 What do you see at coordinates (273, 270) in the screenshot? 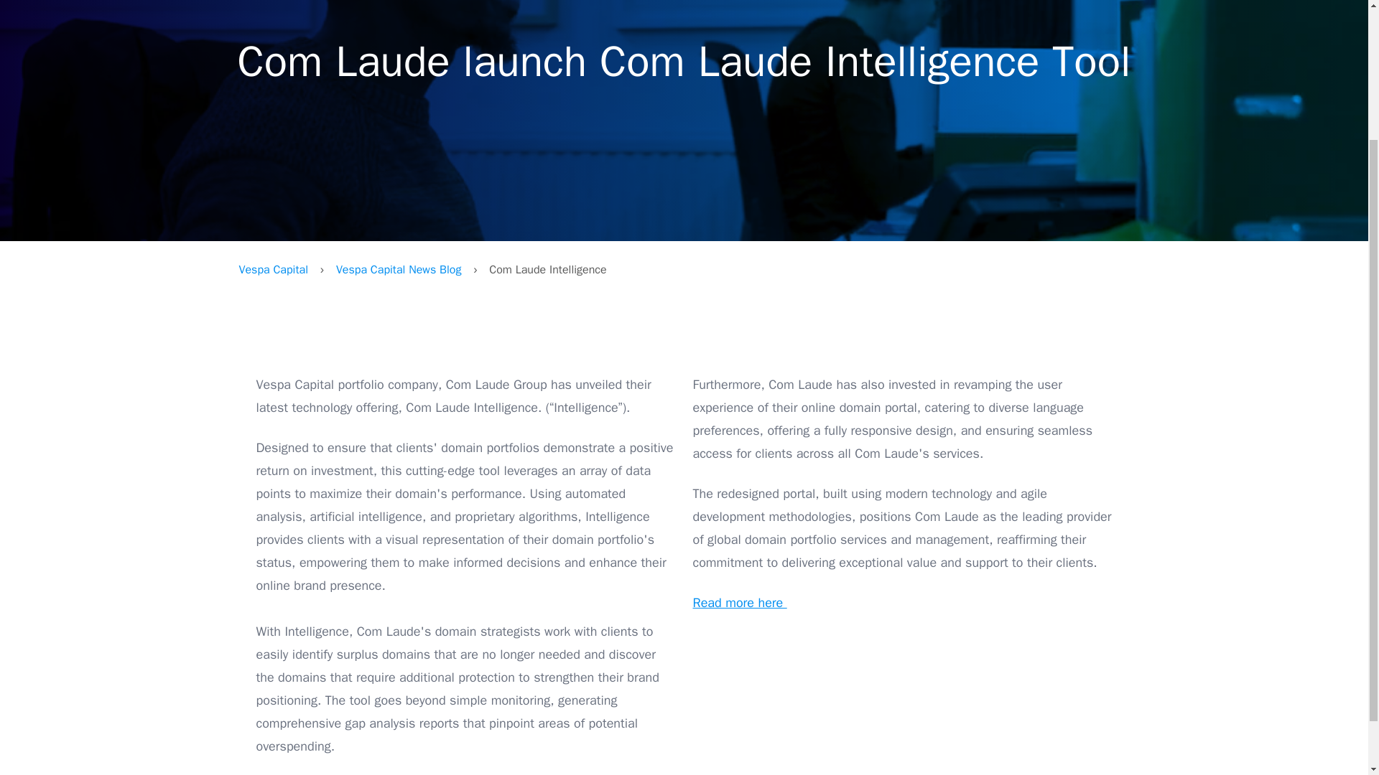
I see `Vespa Capital` at bounding box center [273, 270].